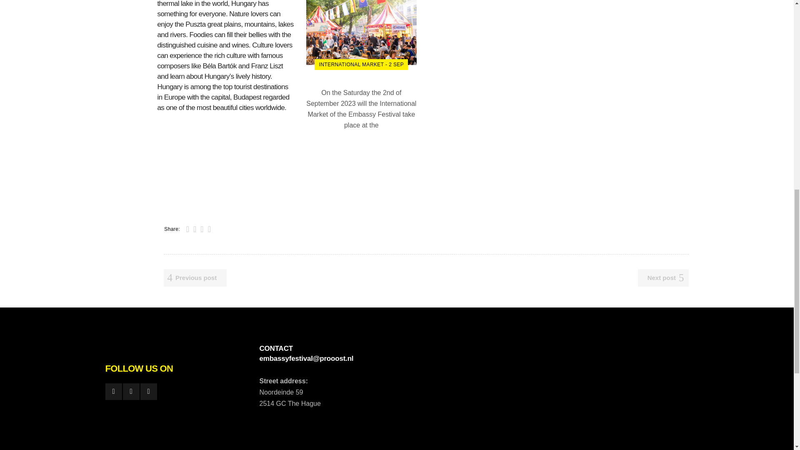 This screenshot has width=800, height=450. Describe the element at coordinates (202, 229) in the screenshot. I see `Share on LinkedIn` at that location.